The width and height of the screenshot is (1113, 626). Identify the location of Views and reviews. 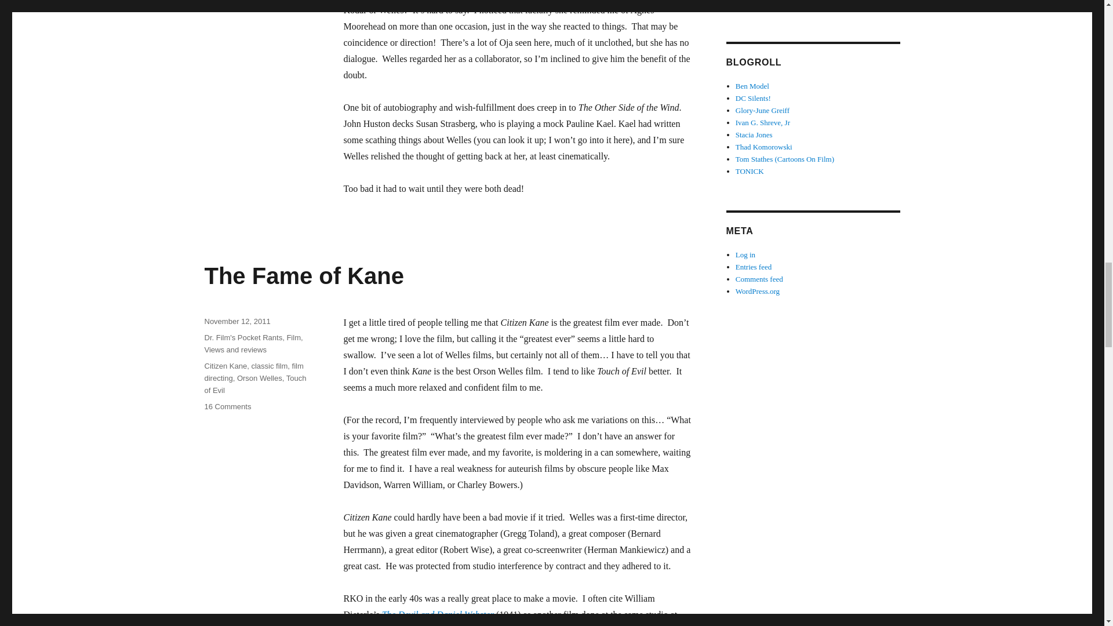
(754, 134).